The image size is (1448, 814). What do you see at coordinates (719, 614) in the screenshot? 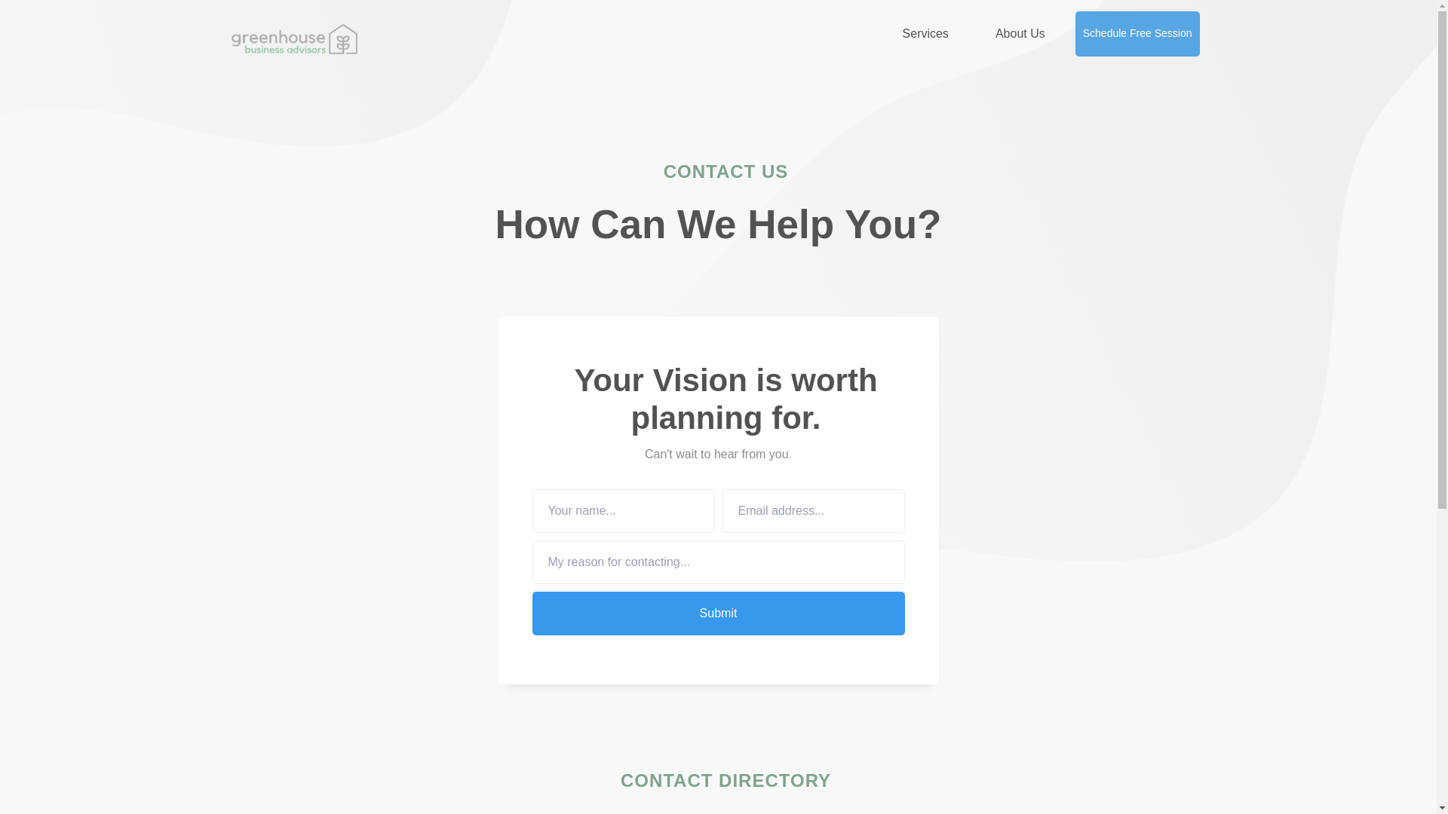
I see `Submit` at bounding box center [719, 614].